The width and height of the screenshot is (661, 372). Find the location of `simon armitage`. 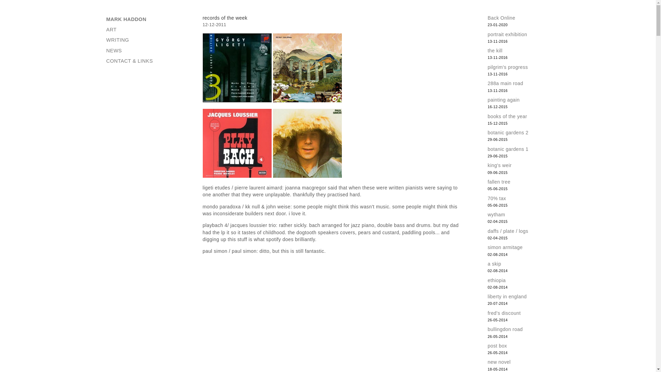

simon armitage is located at coordinates (505, 247).